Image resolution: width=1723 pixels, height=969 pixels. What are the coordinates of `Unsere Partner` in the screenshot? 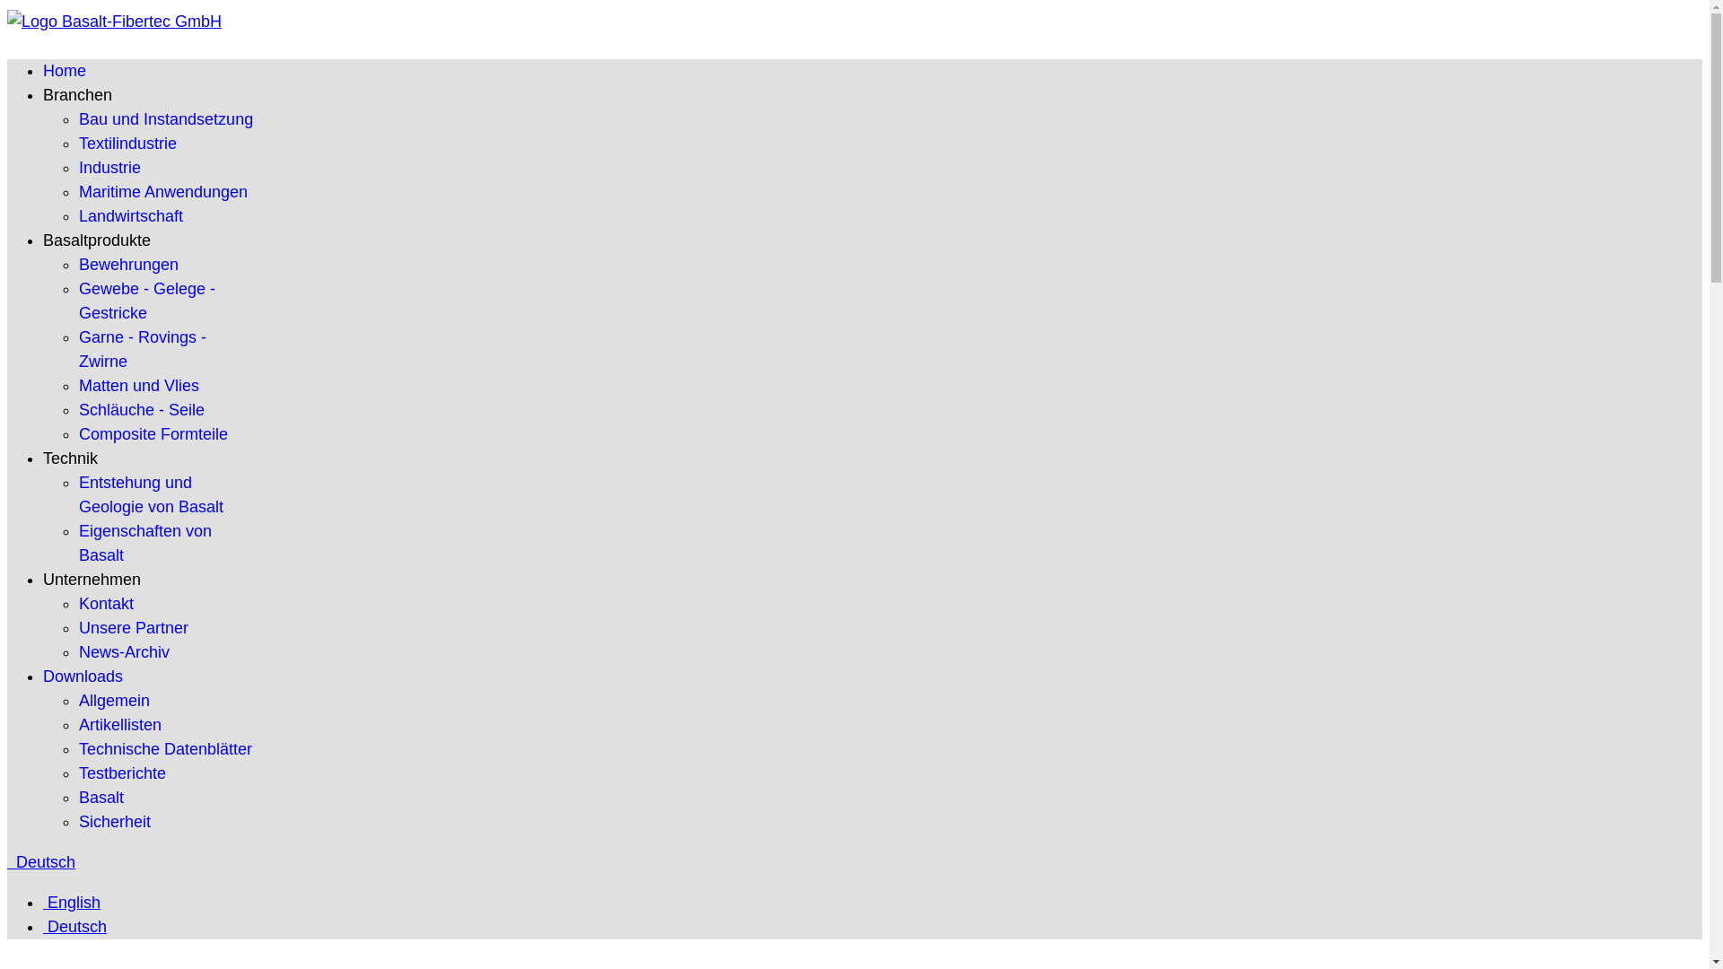 It's located at (134, 628).